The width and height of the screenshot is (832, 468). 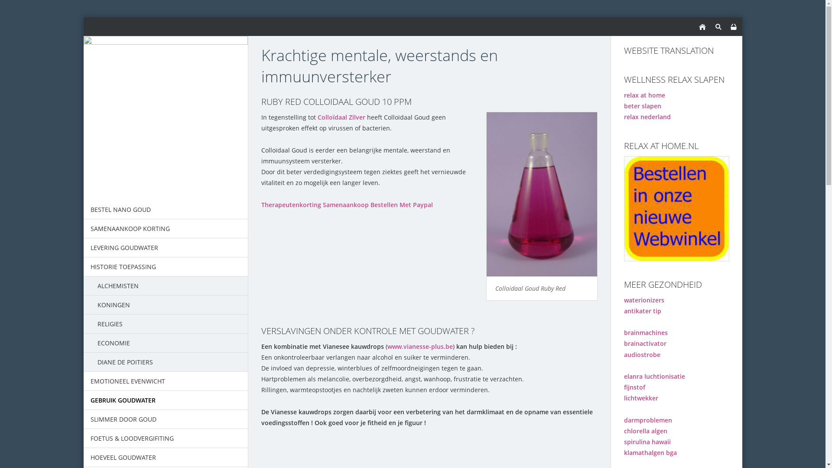 I want to click on ALCHEMISTEN, so click(x=166, y=286).